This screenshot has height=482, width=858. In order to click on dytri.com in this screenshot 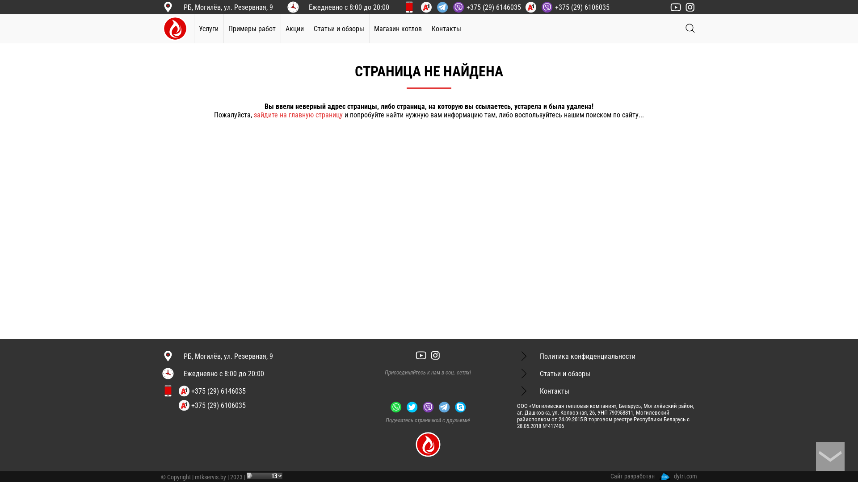, I will do `click(678, 476)`.